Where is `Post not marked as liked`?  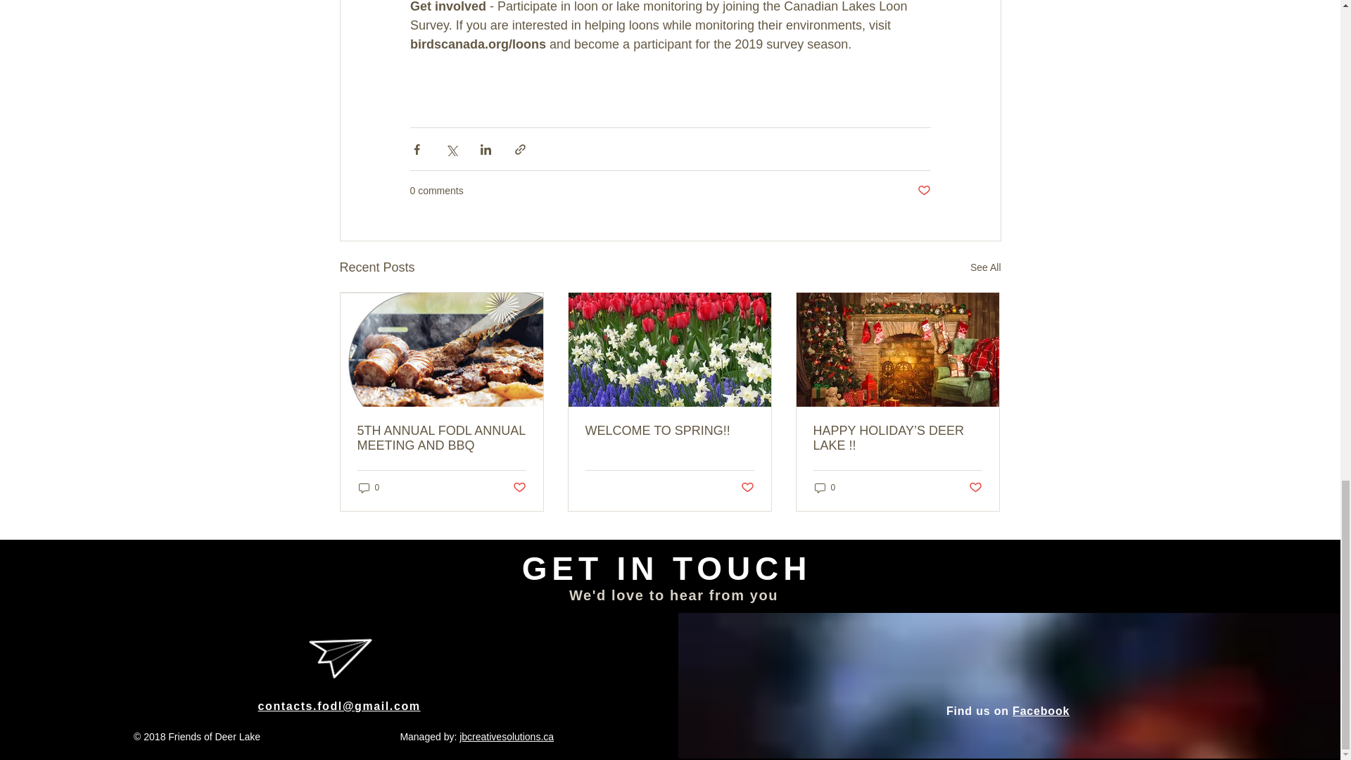 Post not marked as liked is located at coordinates (747, 488).